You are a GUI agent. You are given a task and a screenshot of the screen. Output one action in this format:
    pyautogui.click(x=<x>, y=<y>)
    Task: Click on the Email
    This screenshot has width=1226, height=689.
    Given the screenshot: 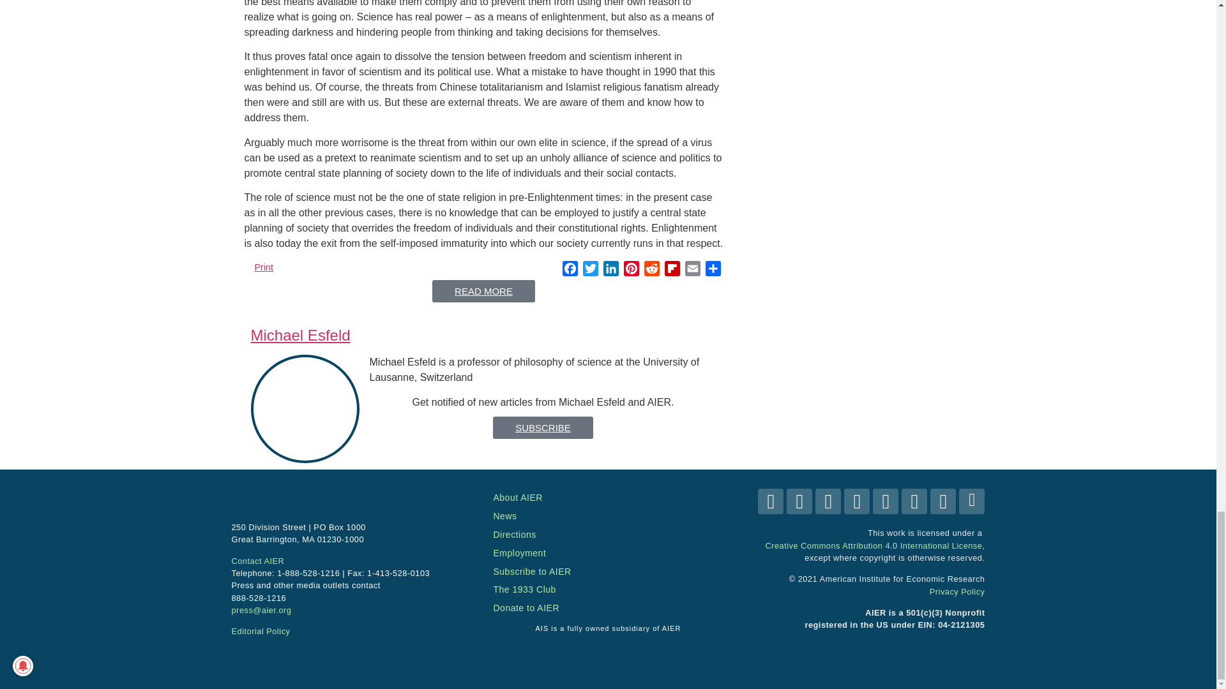 What is the action you would take?
    pyautogui.click(x=692, y=270)
    